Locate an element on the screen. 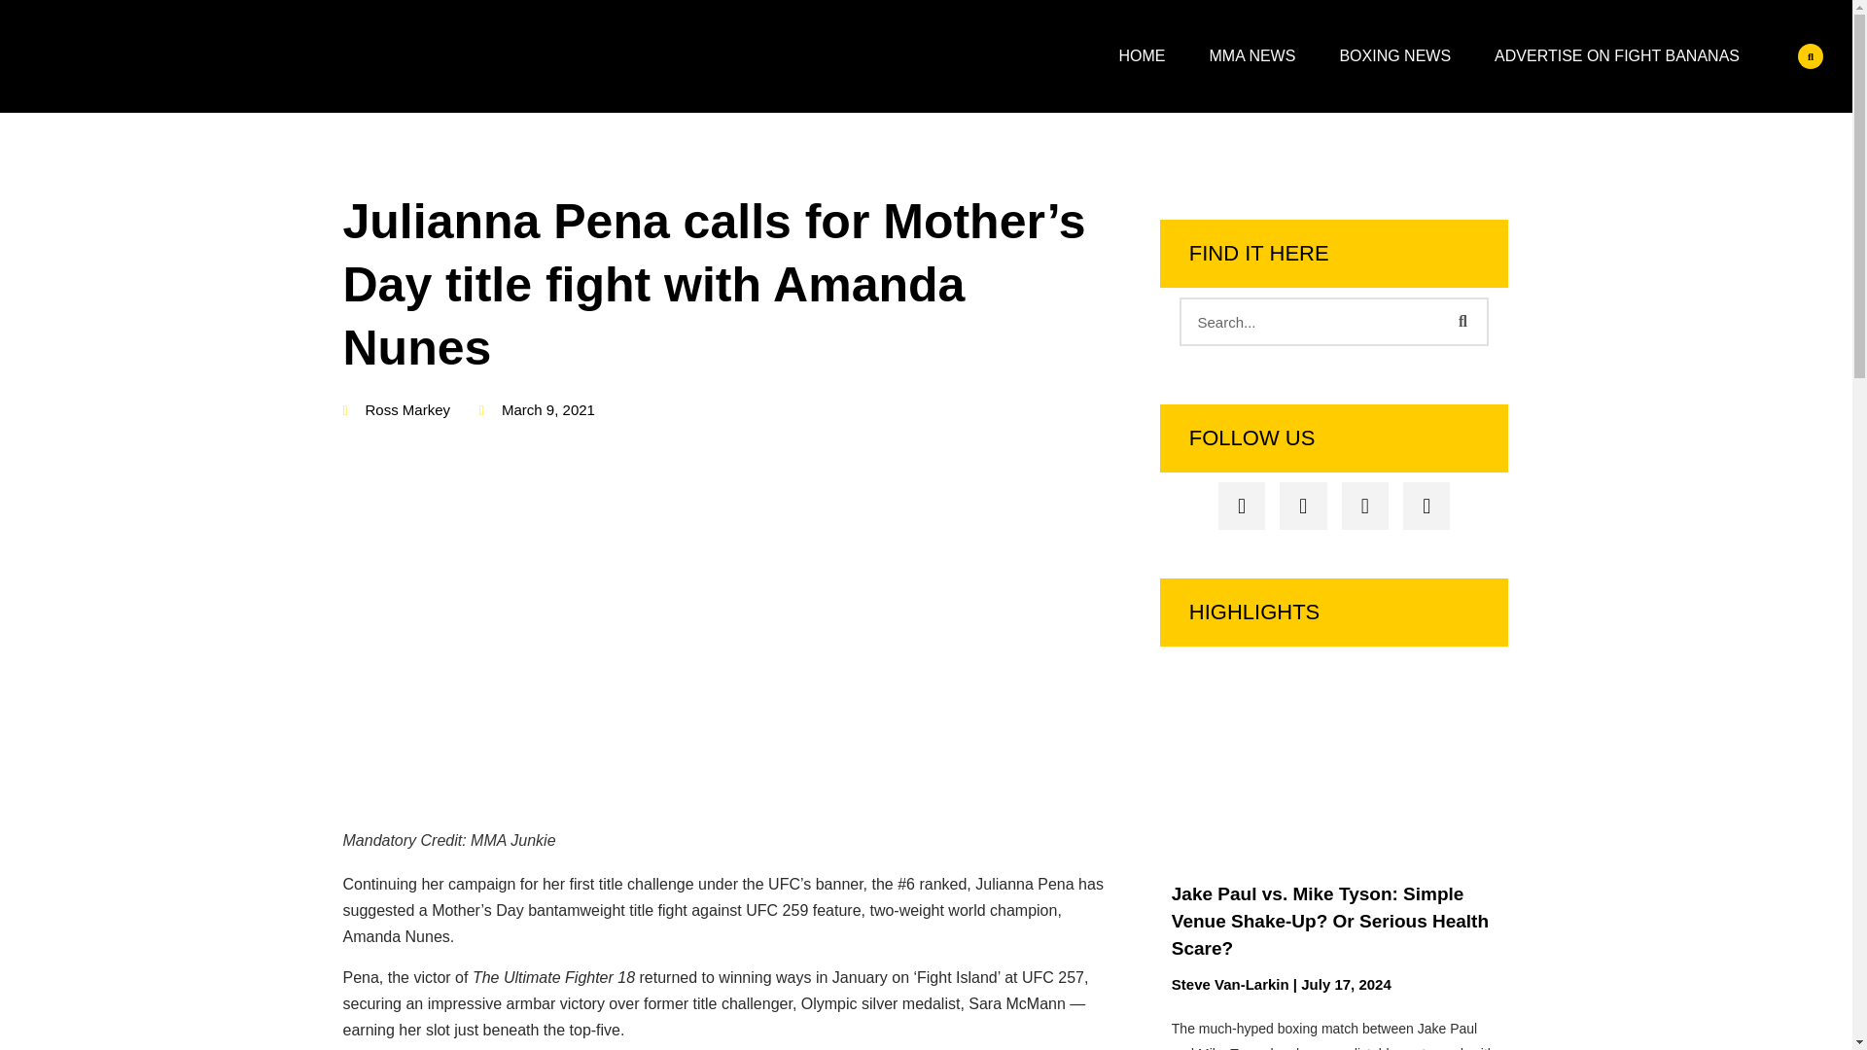  March 9, 2021 is located at coordinates (537, 410).